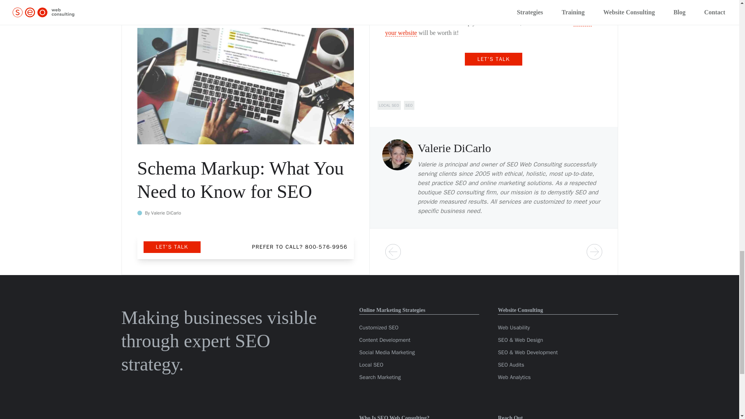 This screenshot has width=745, height=419. Describe the element at coordinates (389, 105) in the screenshot. I see `LOCAL SEO` at that location.